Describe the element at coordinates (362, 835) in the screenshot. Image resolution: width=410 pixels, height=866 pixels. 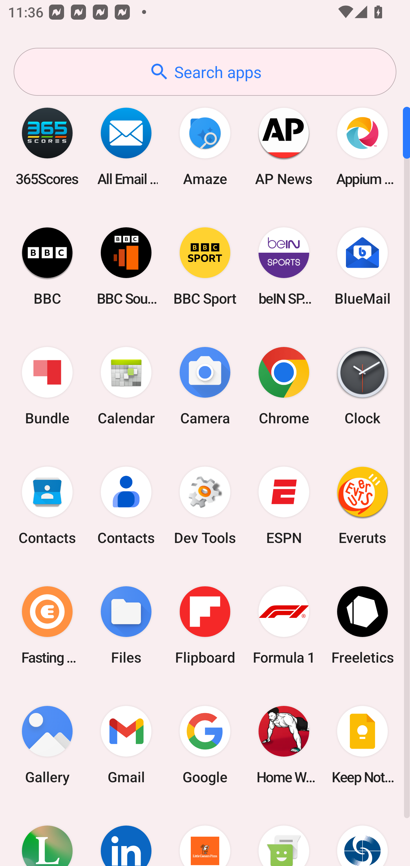
I see `MyObservatory` at that location.